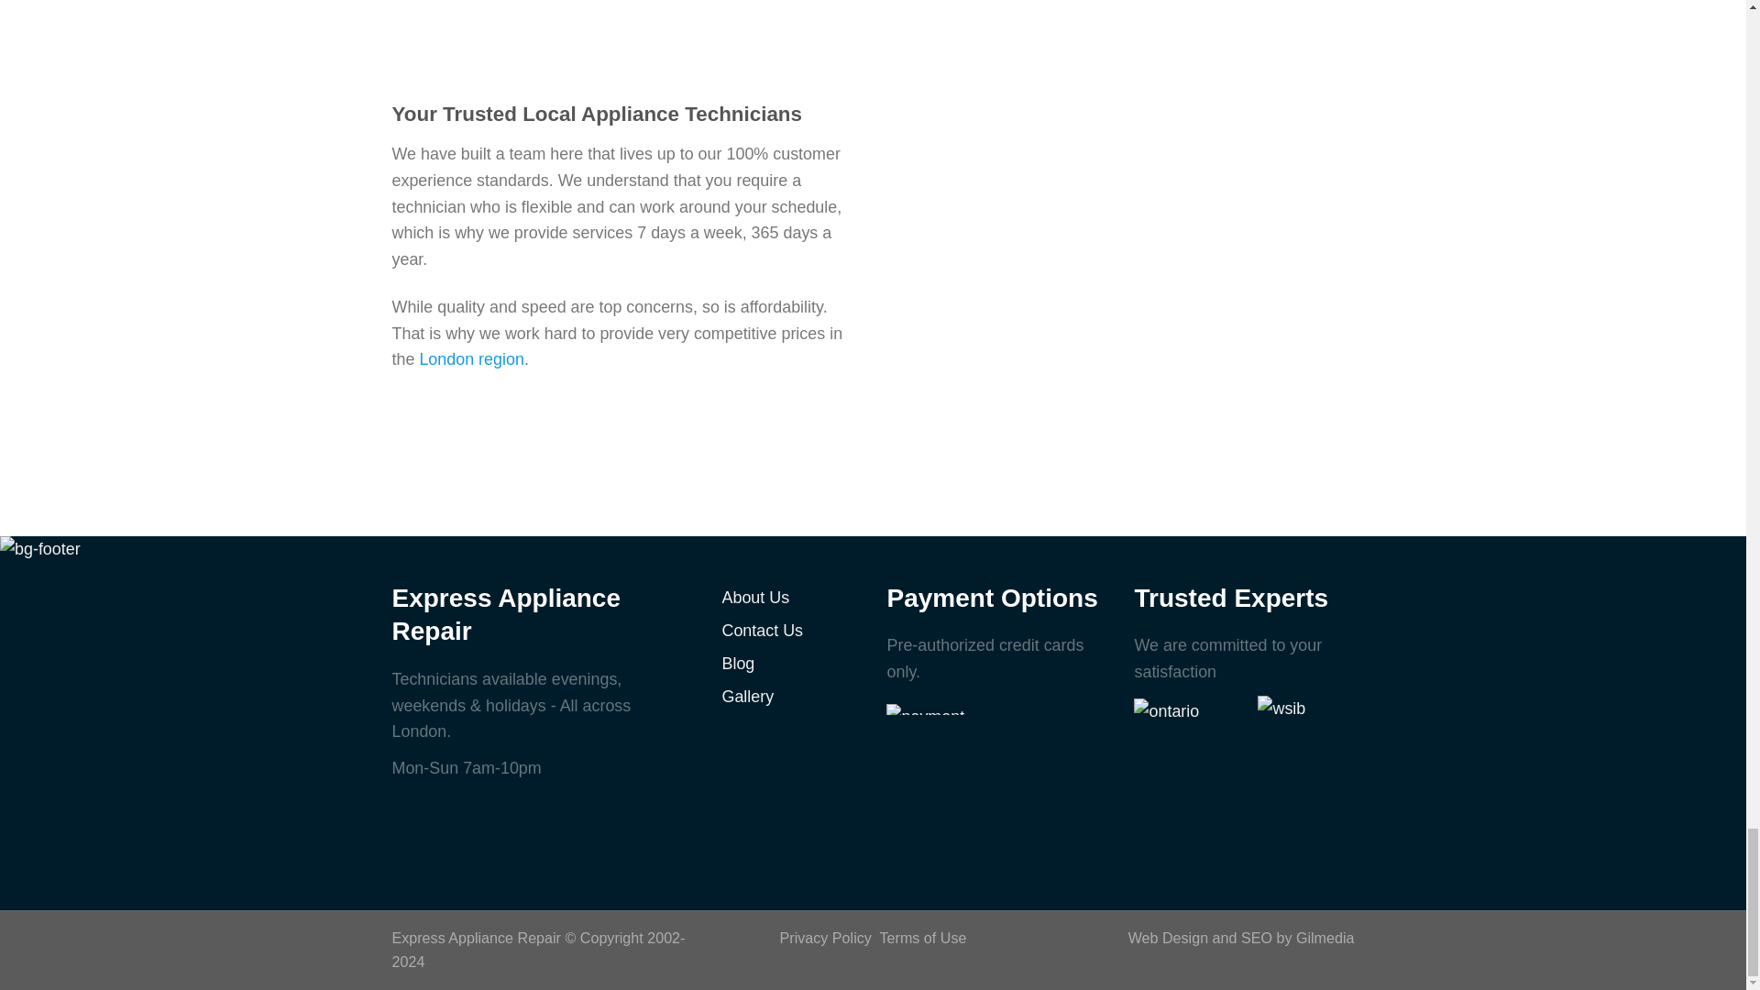 This screenshot has height=990, width=1760. What do you see at coordinates (923, 938) in the screenshot?
I see `Terms of Use` at bounding box center [923, 938].